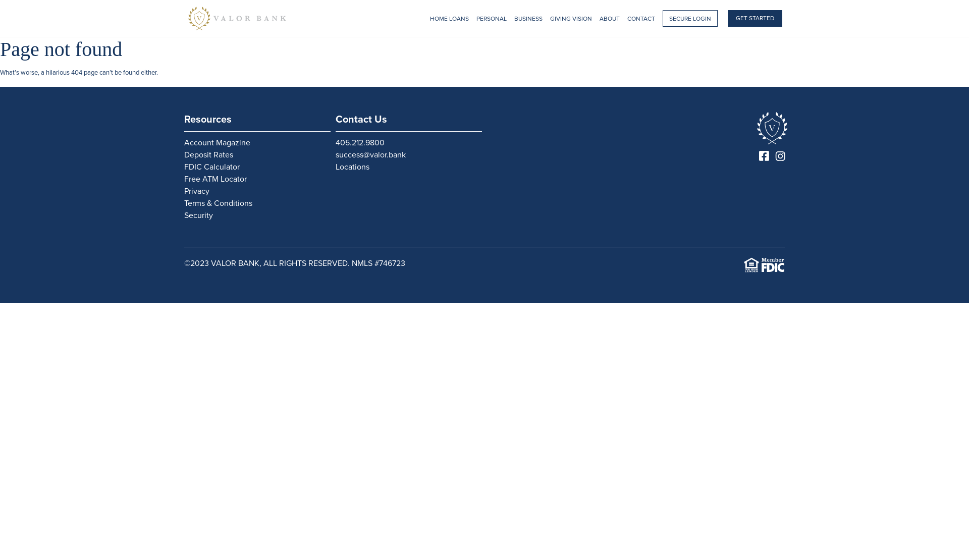 The image size is (969, 545). Describe the element at coordinates (257, 203) in the screenshot. I see `Terms & Conditions` at that location.